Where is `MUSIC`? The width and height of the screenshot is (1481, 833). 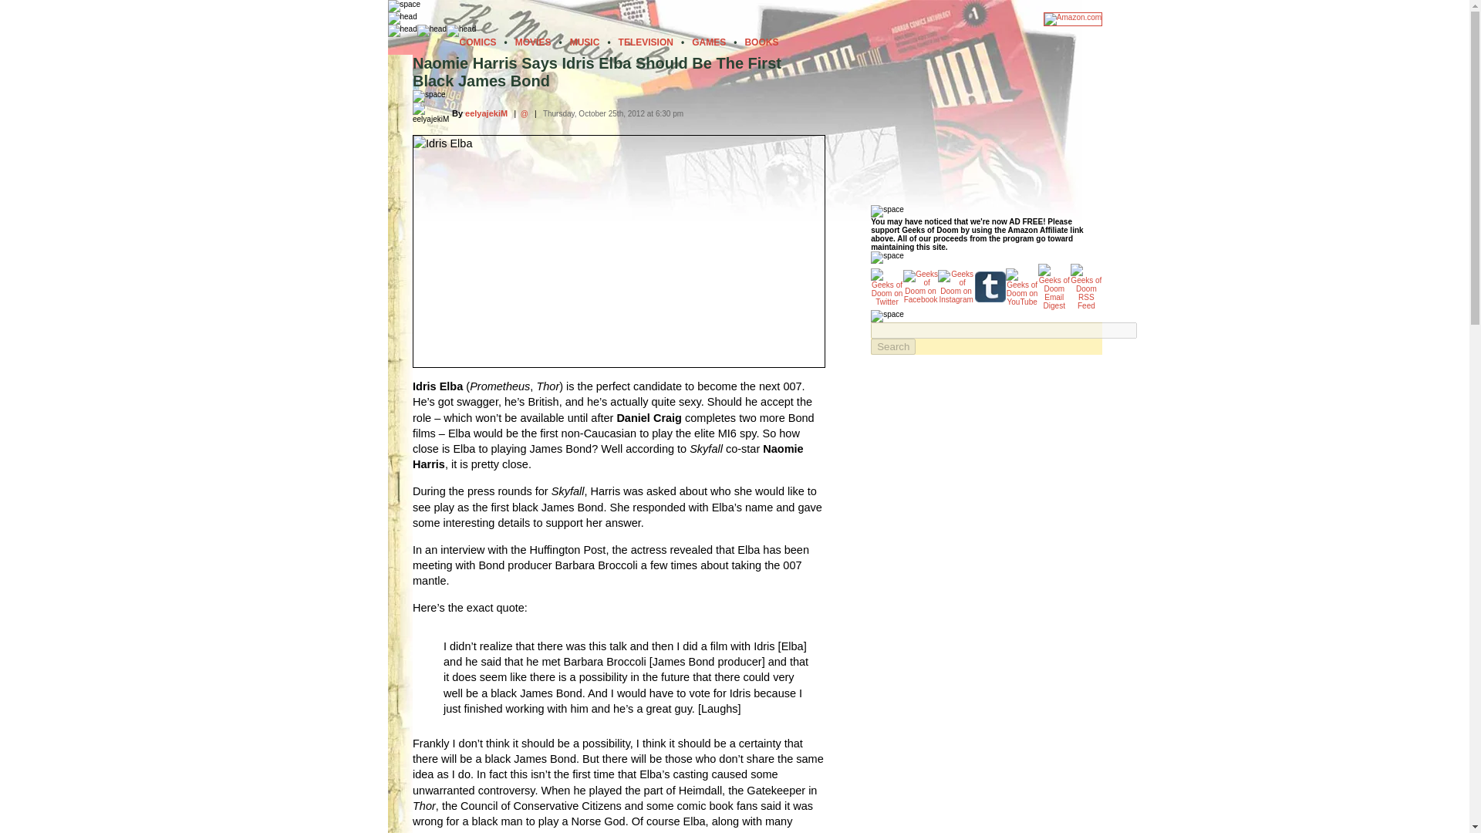
MUSIC is located at coordinates (585, 42).